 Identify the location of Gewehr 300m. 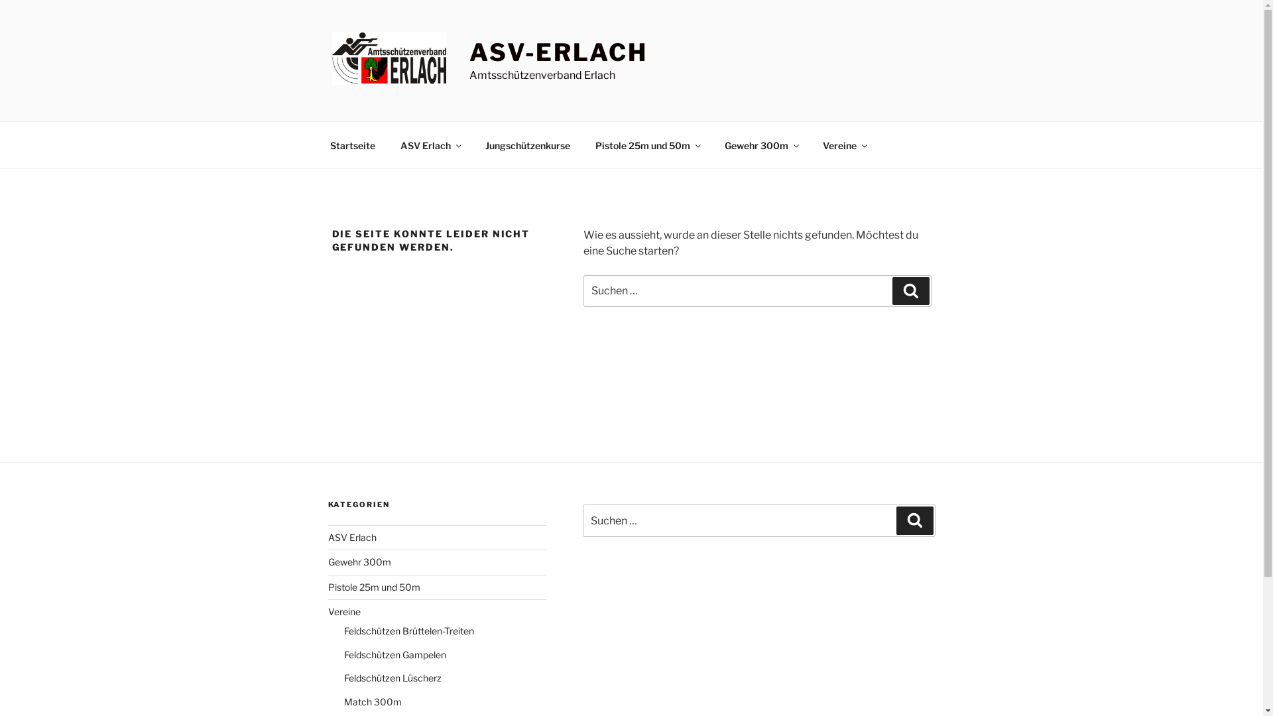
(359, 562).